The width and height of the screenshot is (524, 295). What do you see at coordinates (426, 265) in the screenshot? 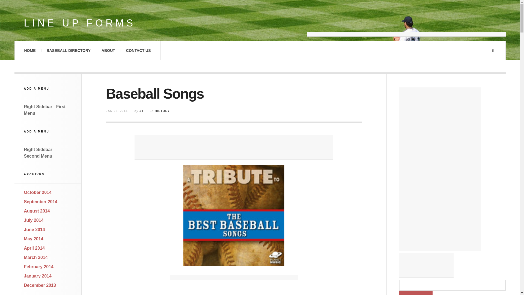
I see `Advertisement` at bounding box center [426, 265].